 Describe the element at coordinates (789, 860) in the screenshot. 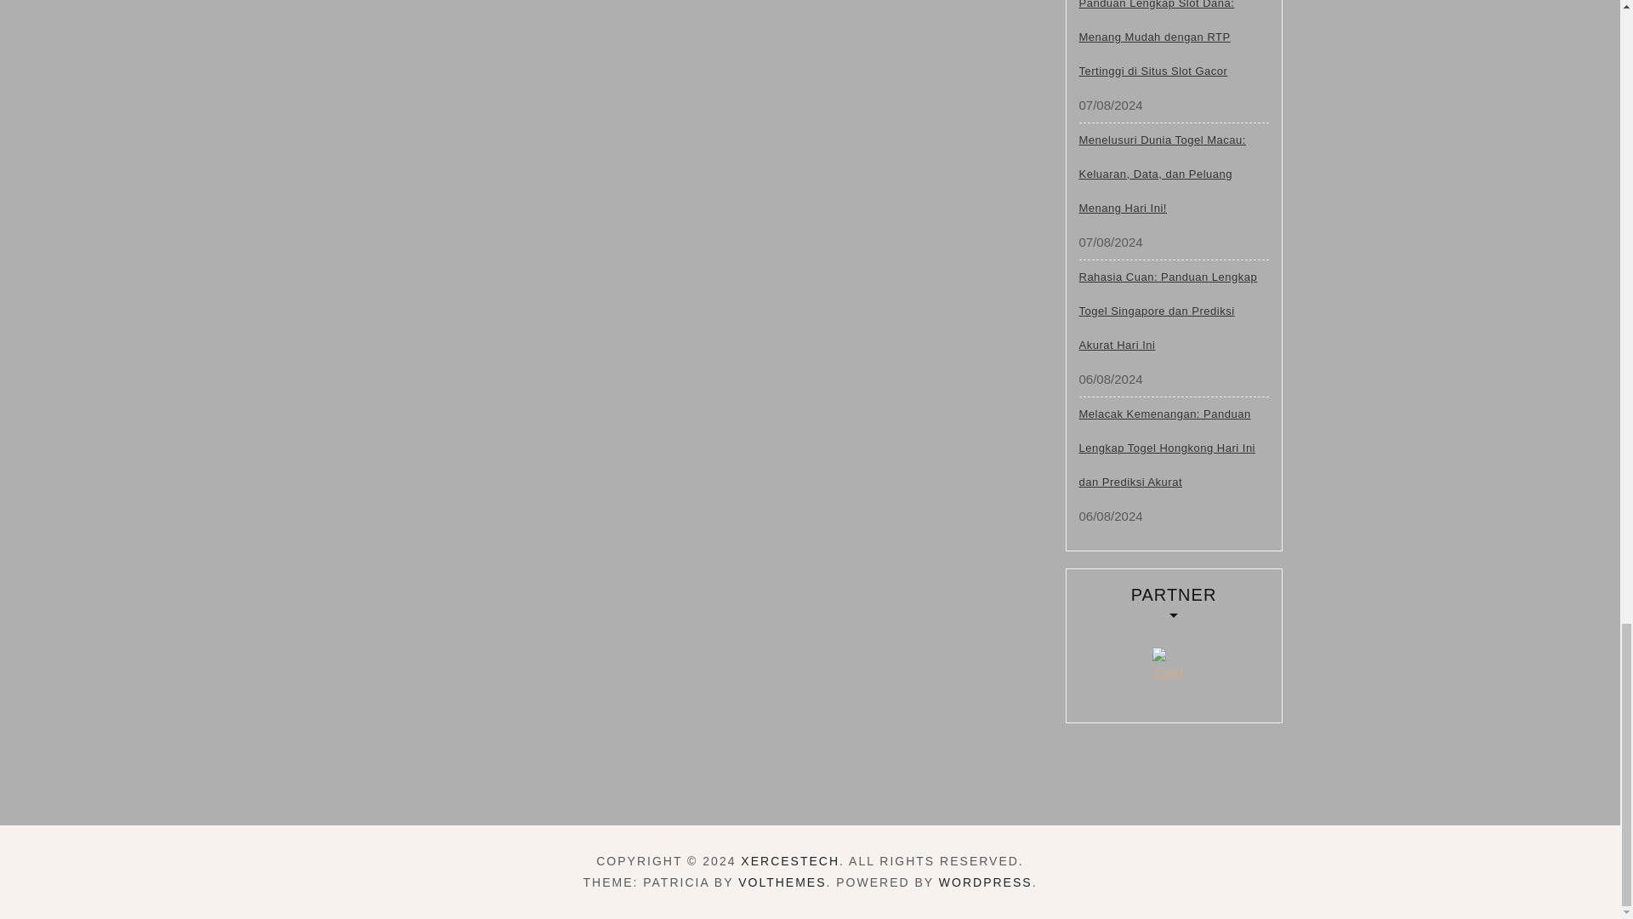

I see `Xercestech` at that location.